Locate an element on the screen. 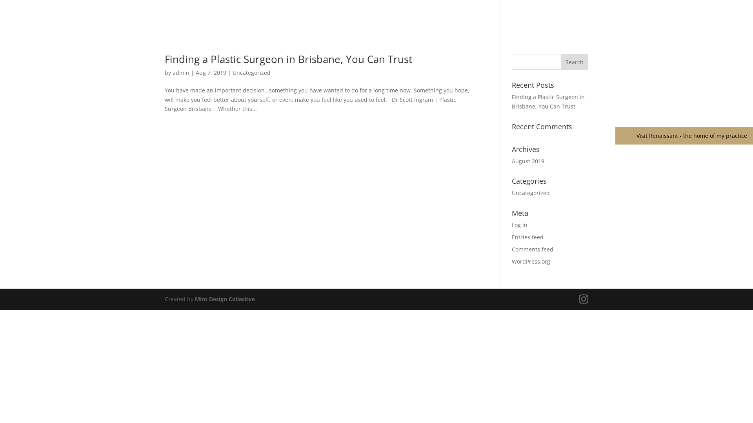  Uncategorized is located at coordinates (531, 193).